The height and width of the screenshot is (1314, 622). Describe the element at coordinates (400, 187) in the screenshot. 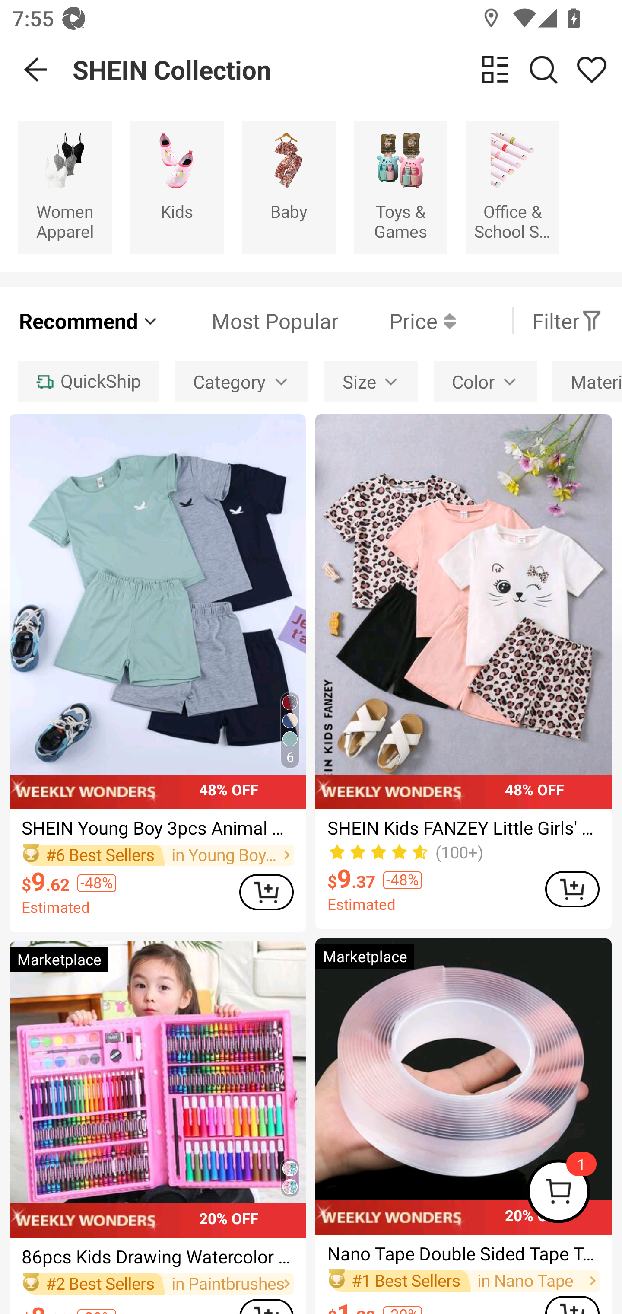

I see `Toys & Games` at that location.